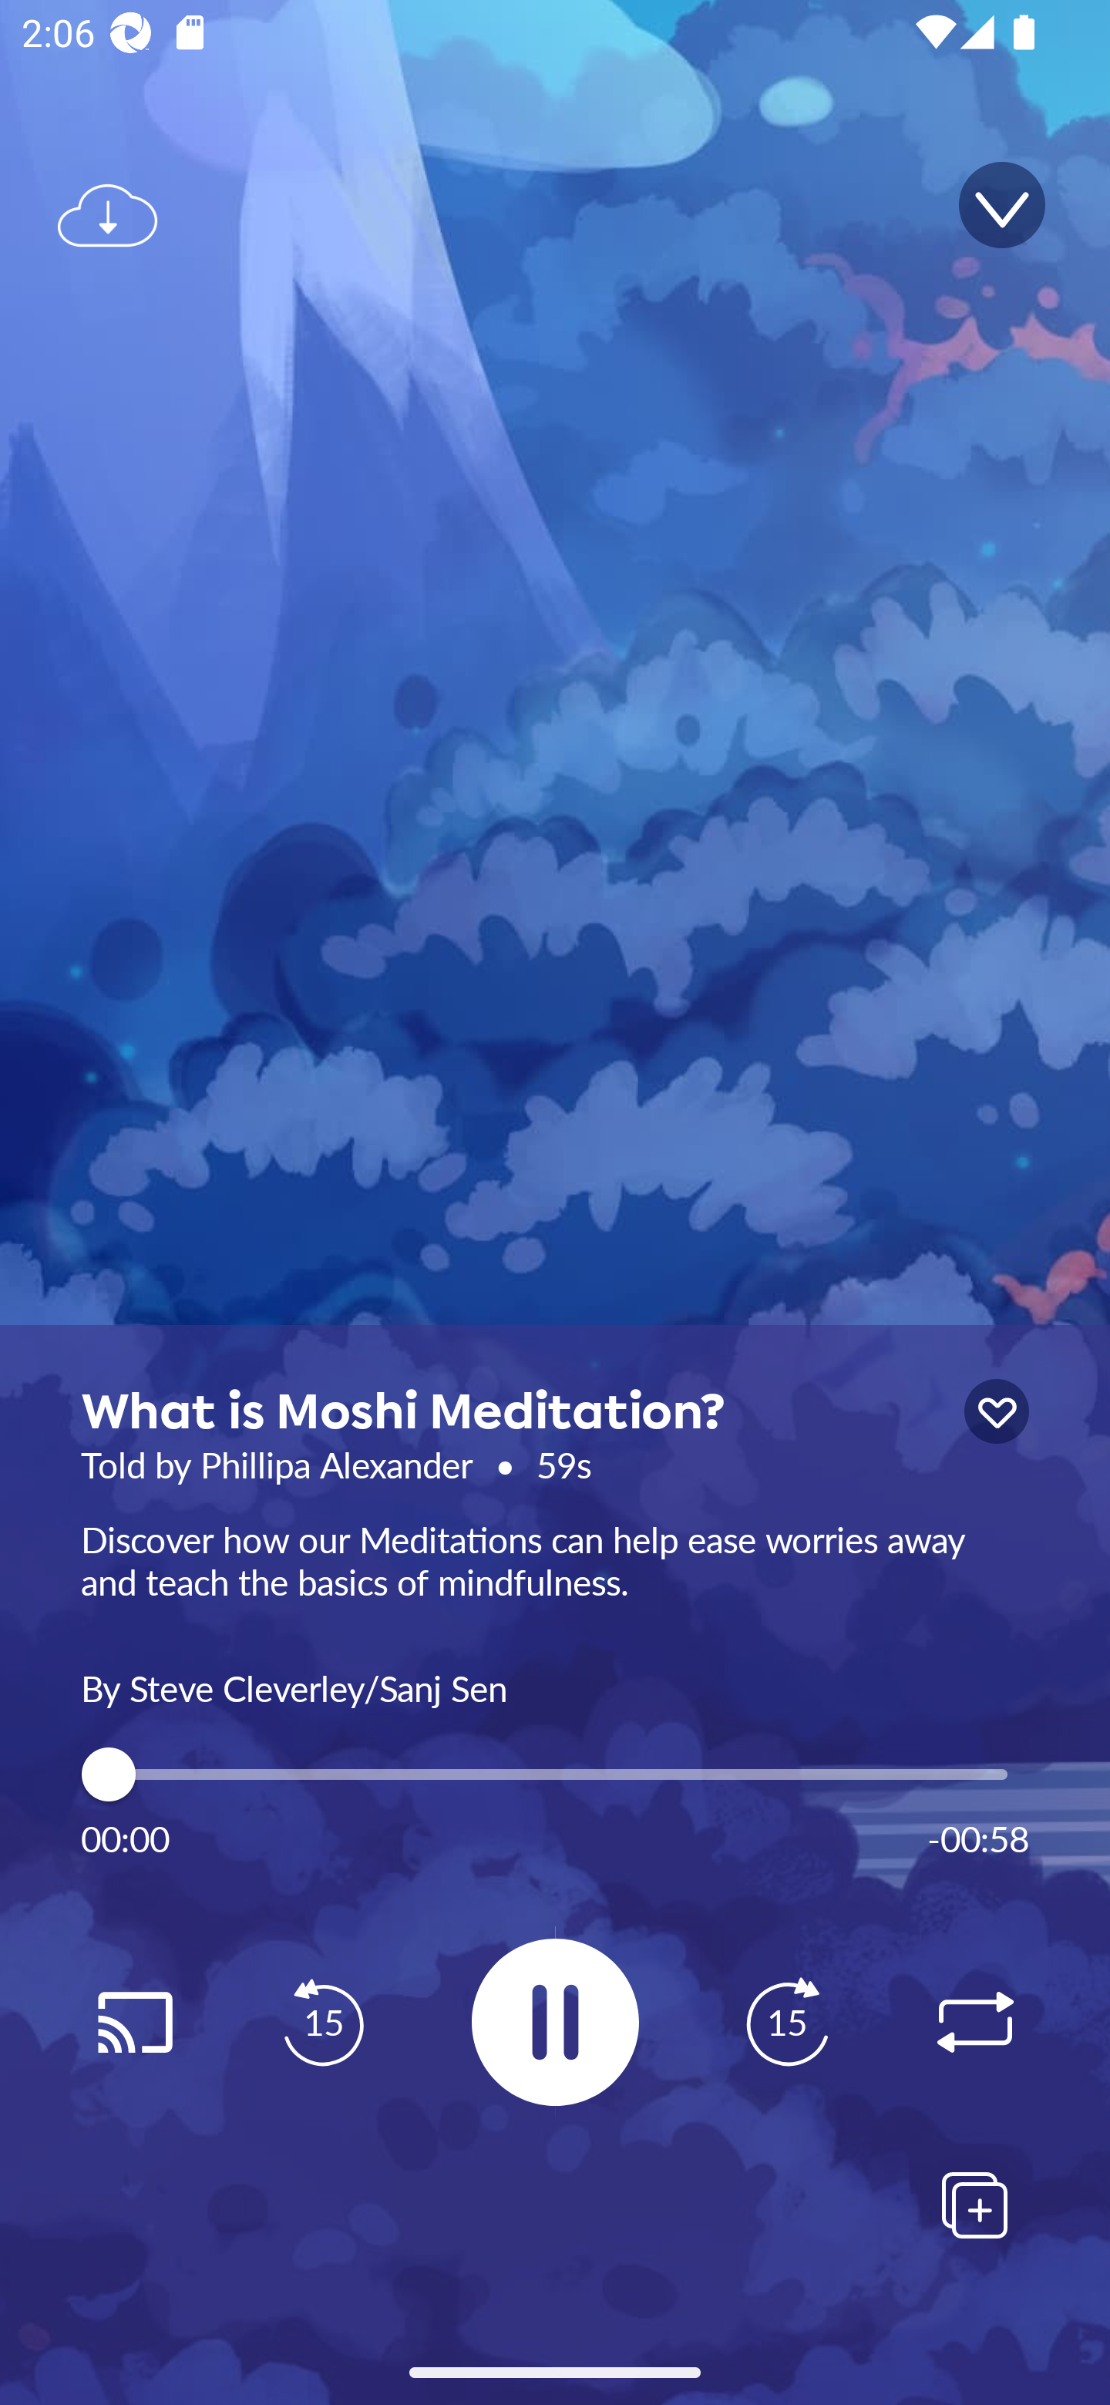 The image size is (1110, 2405). I want to click on Add To Playlists, so click(974, 2205).